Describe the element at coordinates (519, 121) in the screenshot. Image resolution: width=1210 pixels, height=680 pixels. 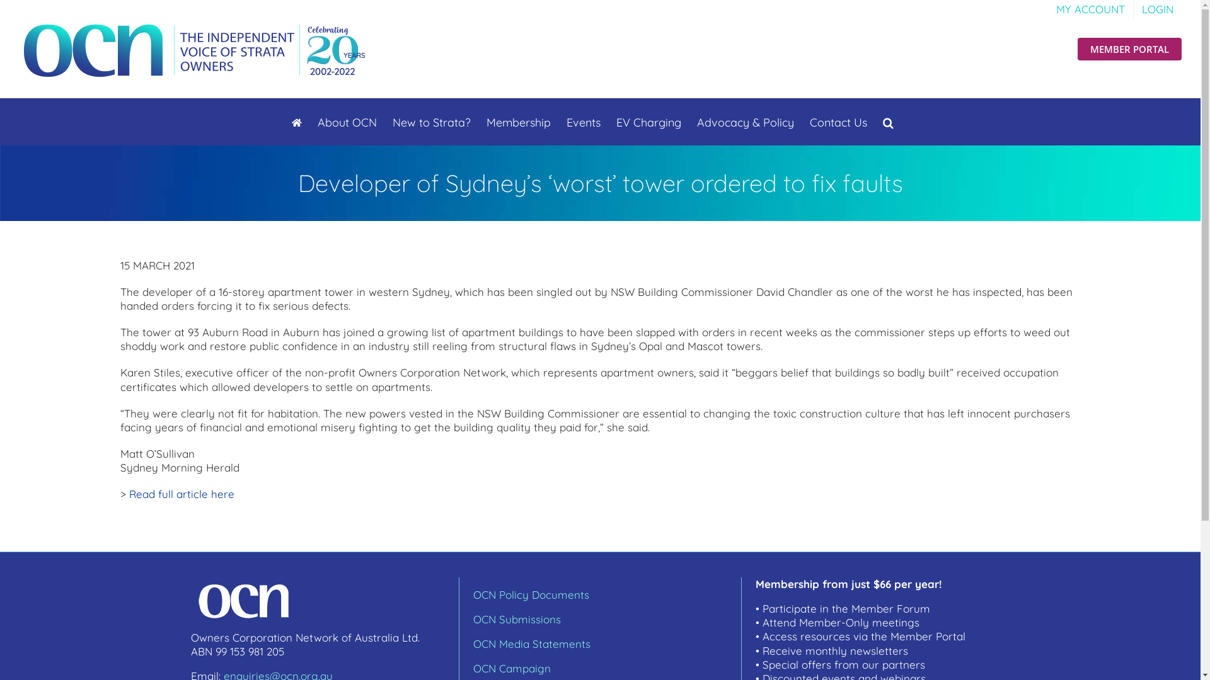
I see `Membership` at that location.